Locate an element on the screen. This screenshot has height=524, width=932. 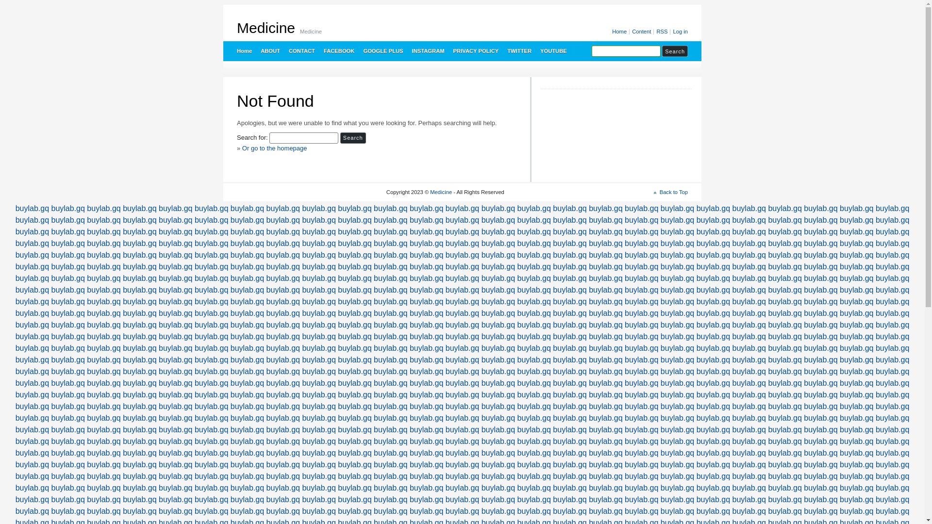
buylab.gq is located at coordinates (892, 313).